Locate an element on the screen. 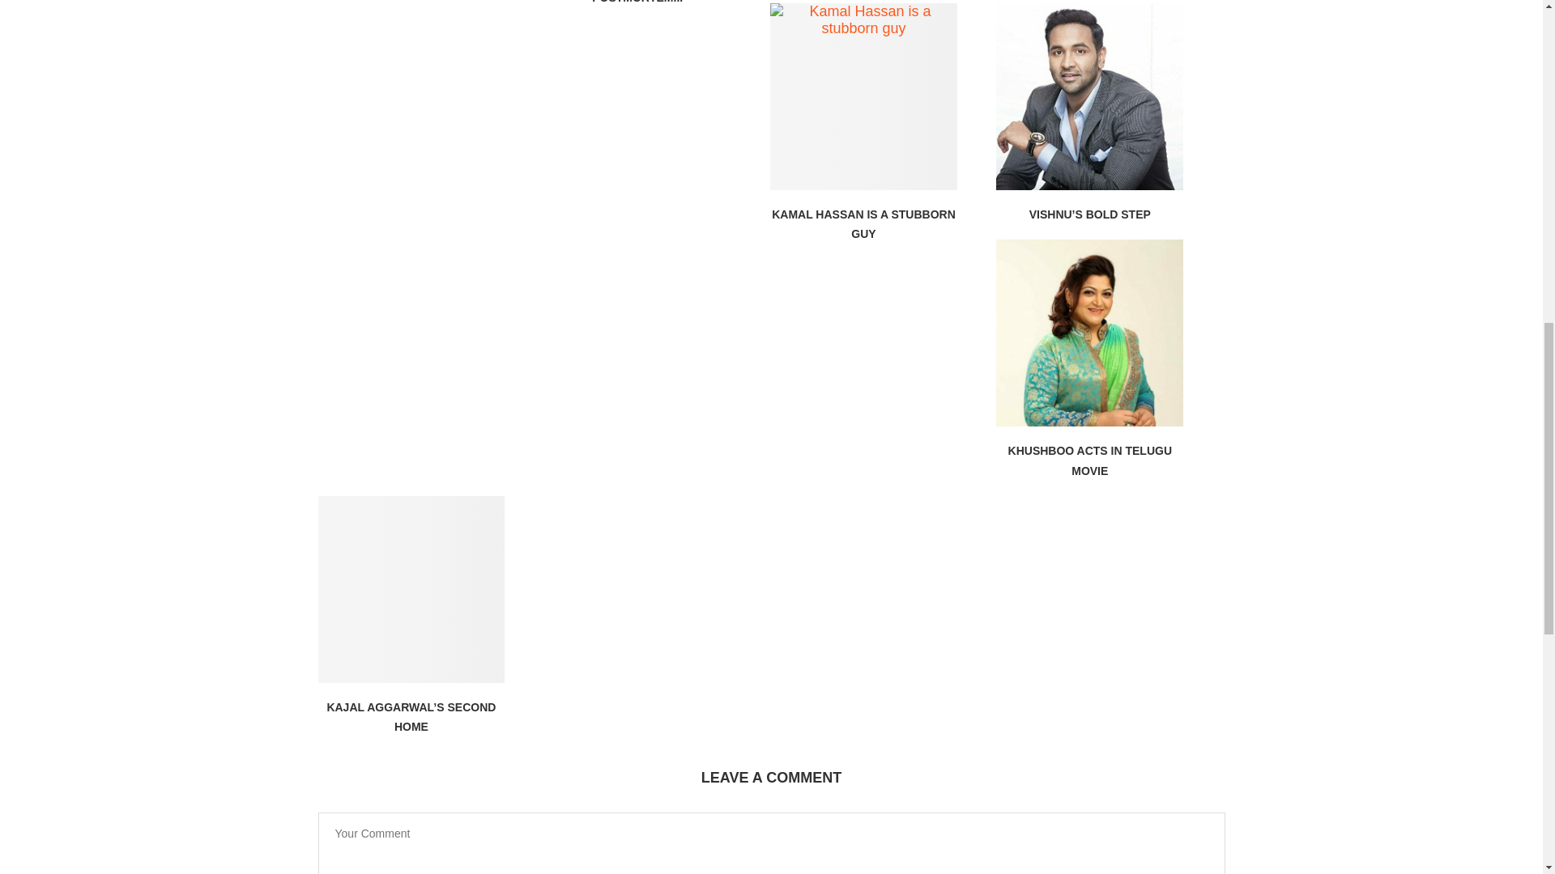 Image resolution: width=1555 pixels, height=874 pixels. Khushboo acts in Telugu movie is located at coordinates (1090, 333).